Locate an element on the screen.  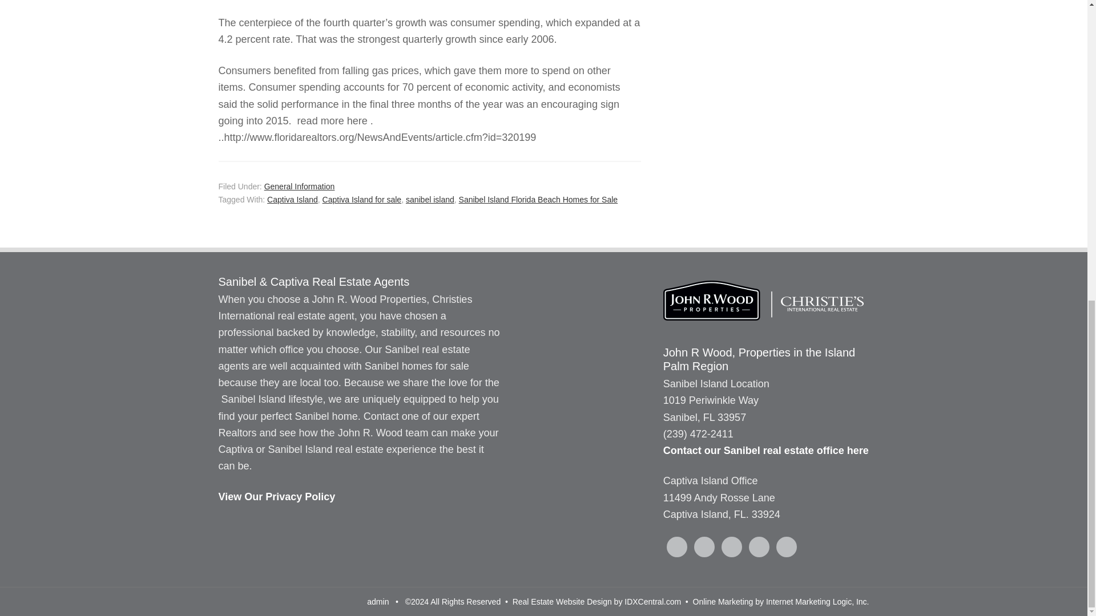
Sanibel Island Florida Beach Homes for Sale is located at coordinates (538, 200).